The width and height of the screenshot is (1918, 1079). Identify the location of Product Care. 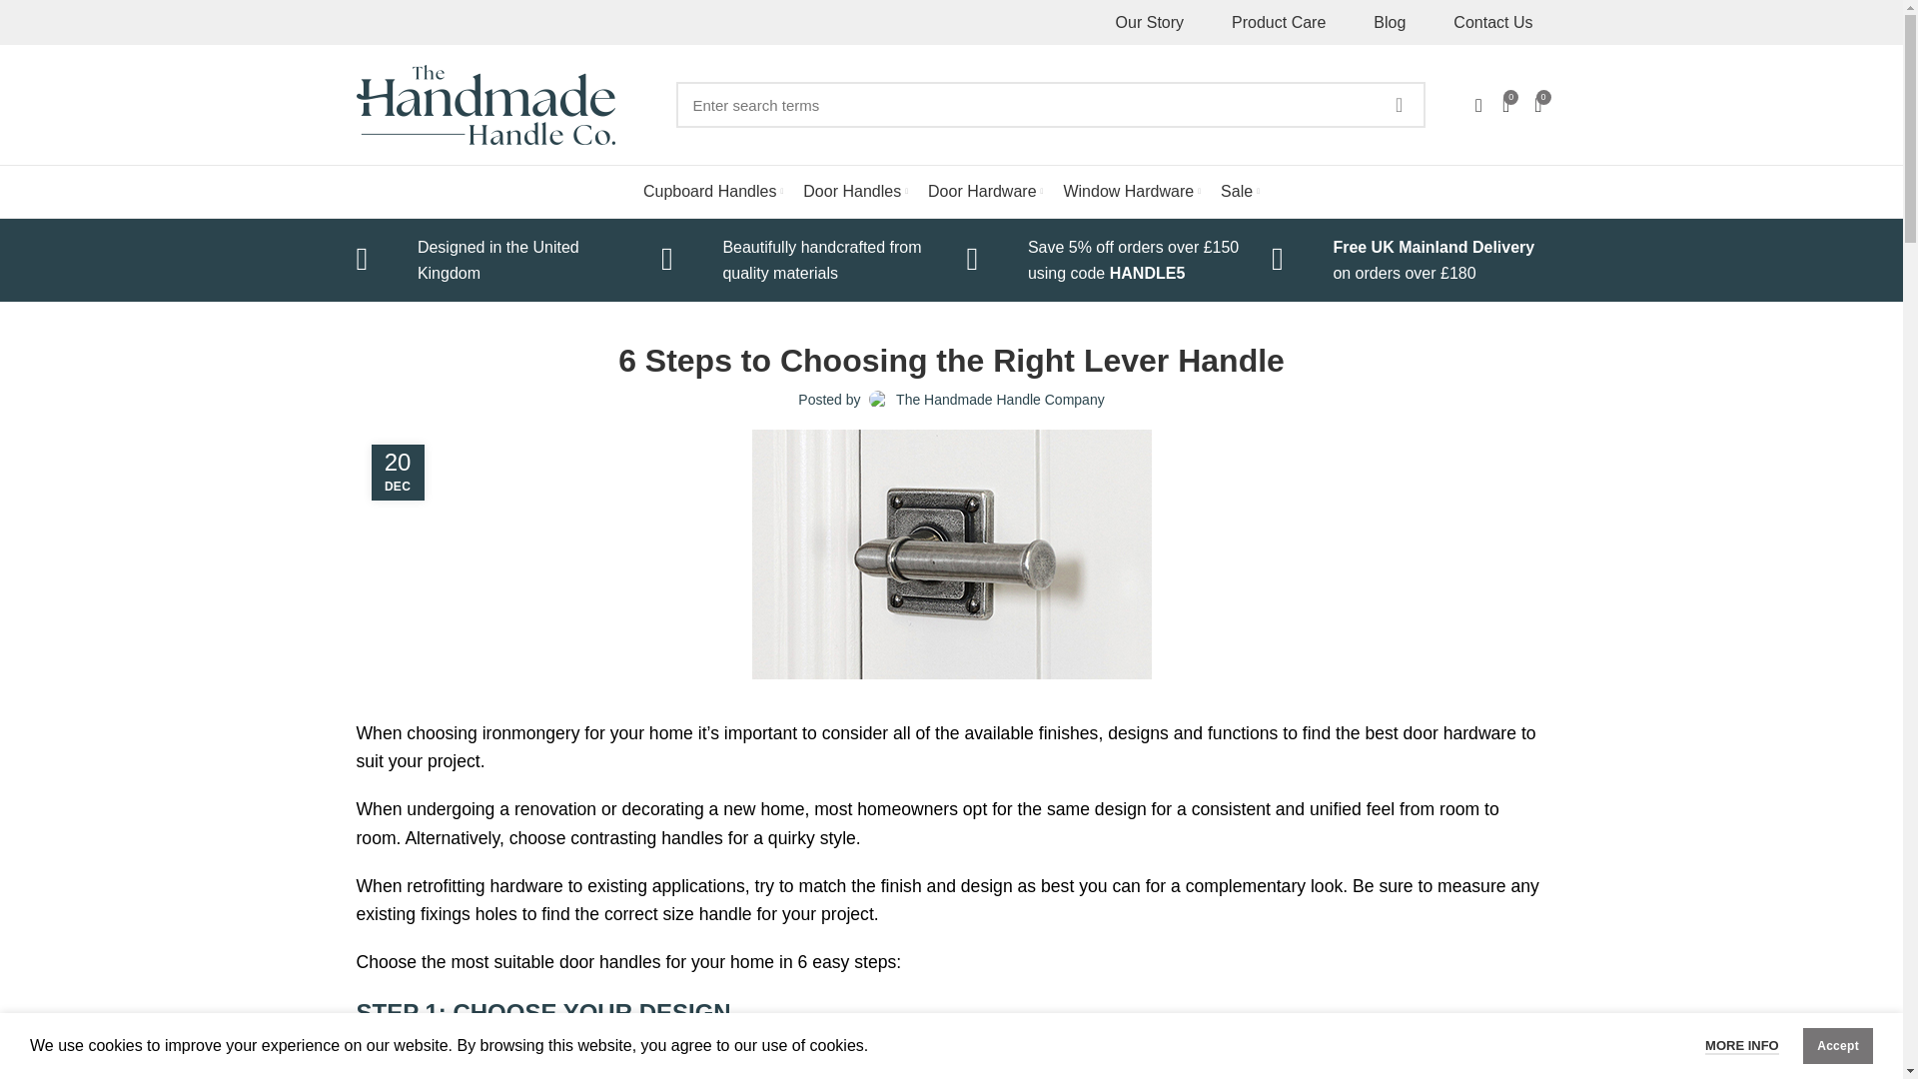
(1279, 22).